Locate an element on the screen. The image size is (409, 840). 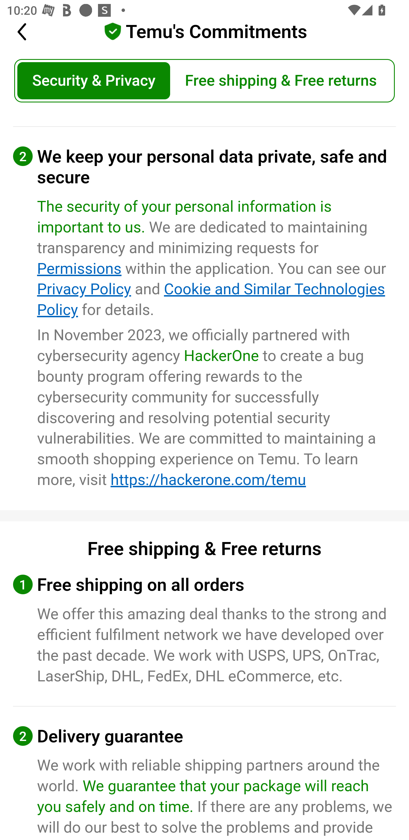
Permissions is located at coordinates (79, 268).